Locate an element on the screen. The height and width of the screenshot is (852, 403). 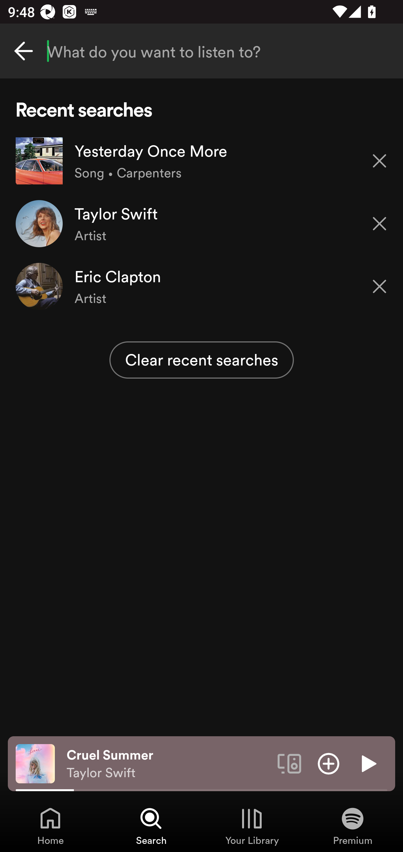
Connect to a device. Opens the devices menu is located at coordinates (289, 763).